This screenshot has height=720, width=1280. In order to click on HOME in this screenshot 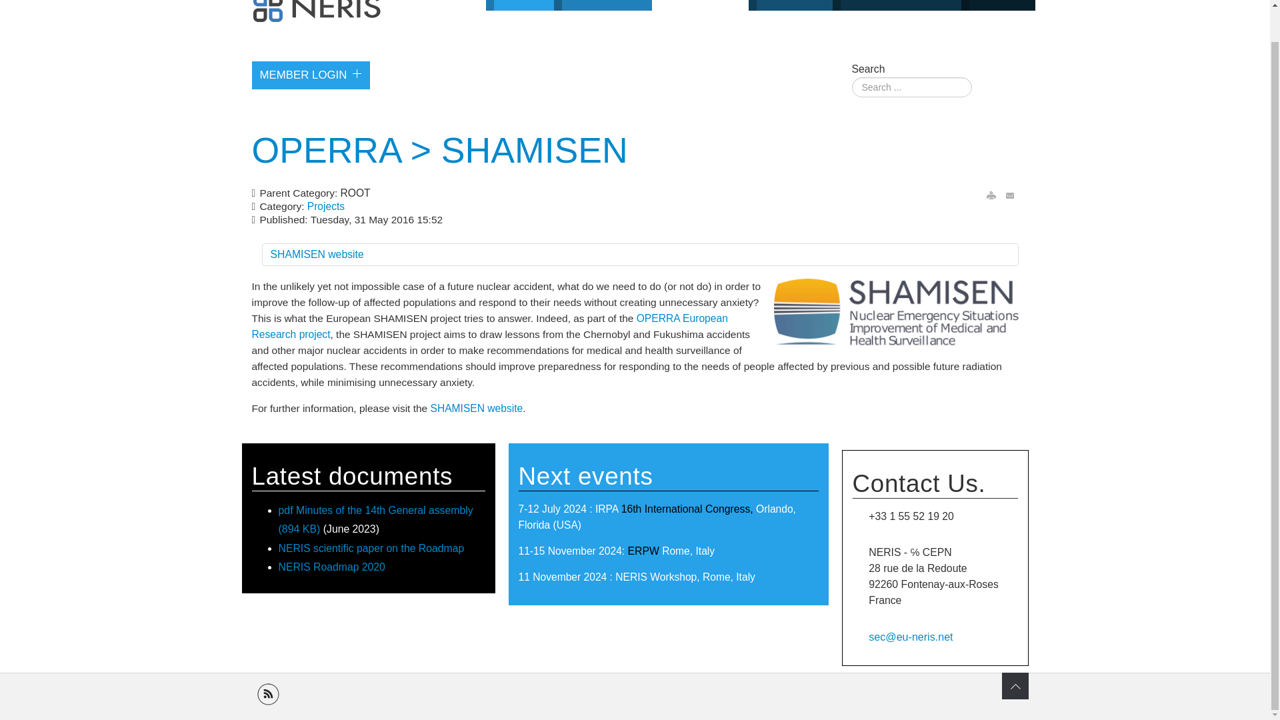, I will do `click(520, 5)`.